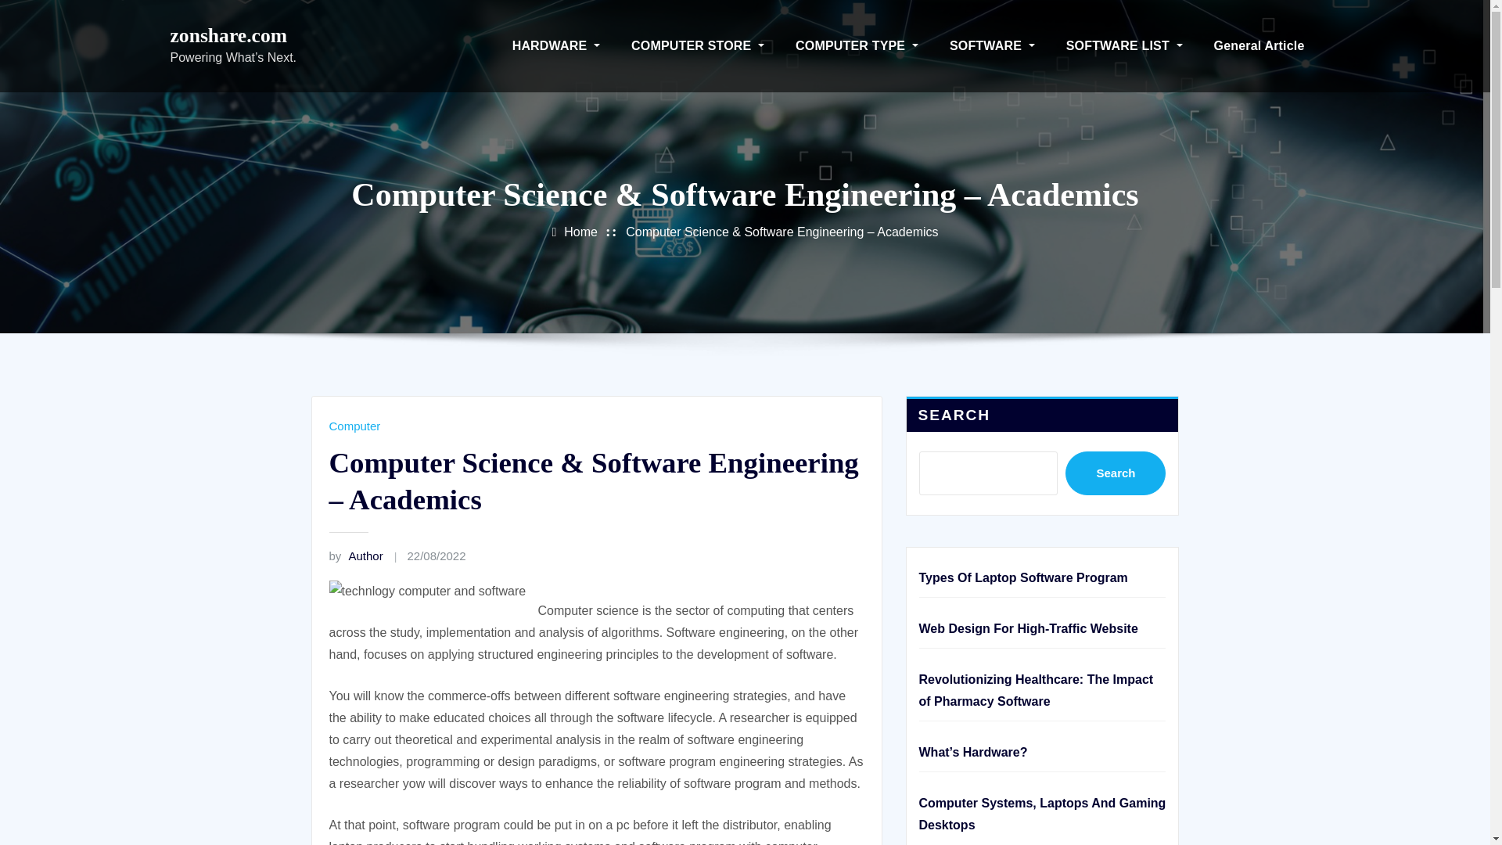  What do you see at coordinates (355, 556) in the screenshot?
I see `by Author` at bounding box center [355, 556].